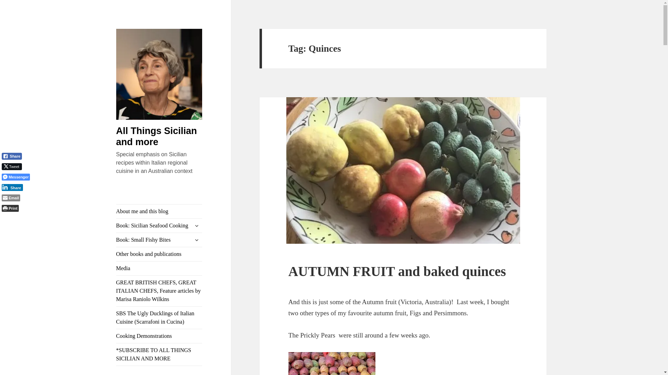 This screenshot has width=668, height=375. I want to click on expand child menu, so click(197, 226).